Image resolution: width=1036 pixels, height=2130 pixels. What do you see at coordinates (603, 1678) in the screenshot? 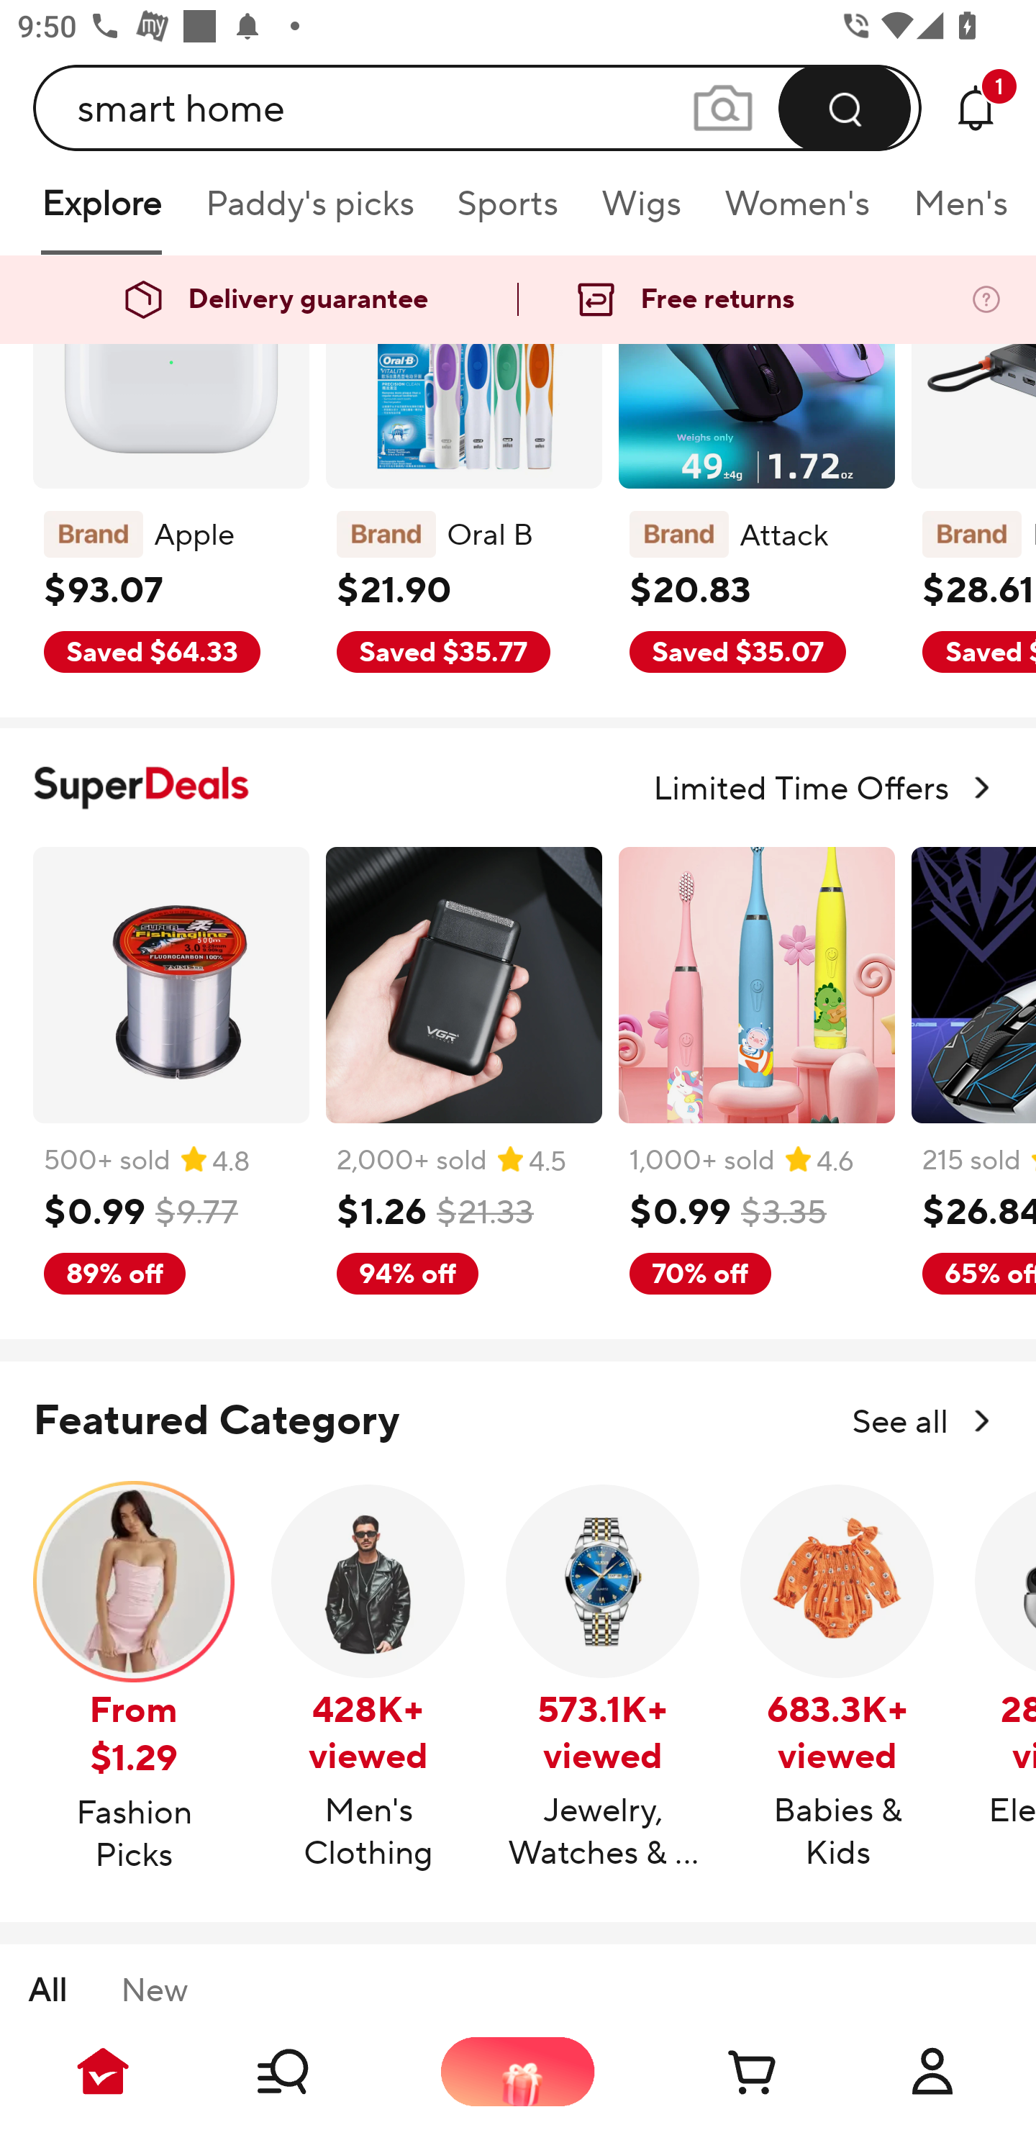
I see `573.1K+ viewed Jewelry, Watches & Accessories` at bounding box center [603, 1678].